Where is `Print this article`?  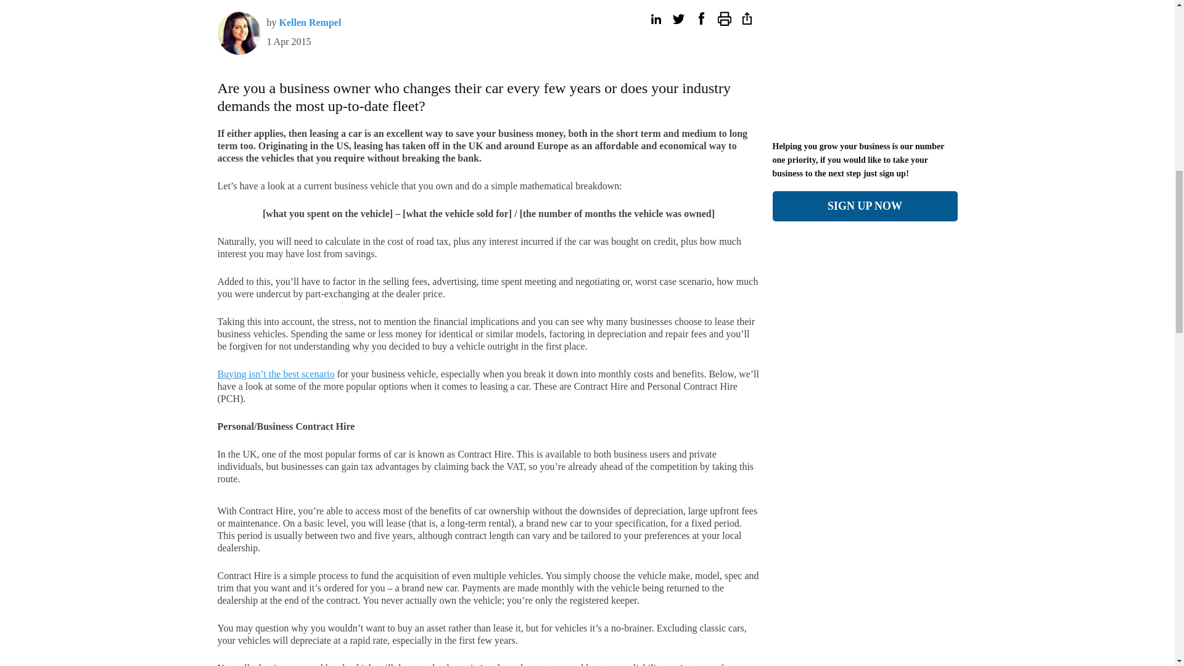
Print this article is located at coordinates (724, 18).